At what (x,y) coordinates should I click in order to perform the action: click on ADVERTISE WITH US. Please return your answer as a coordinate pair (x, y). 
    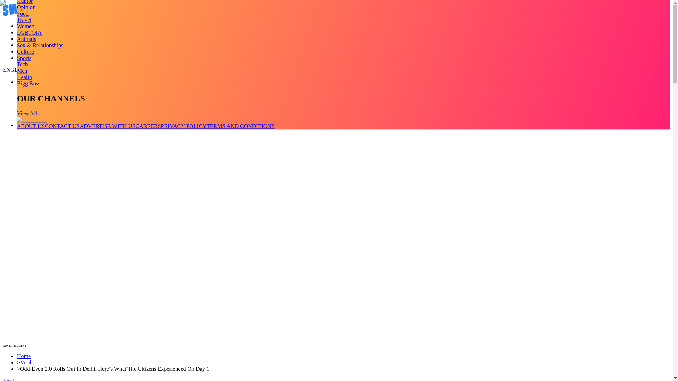
    Looking at the image, I should click on (108, 126).